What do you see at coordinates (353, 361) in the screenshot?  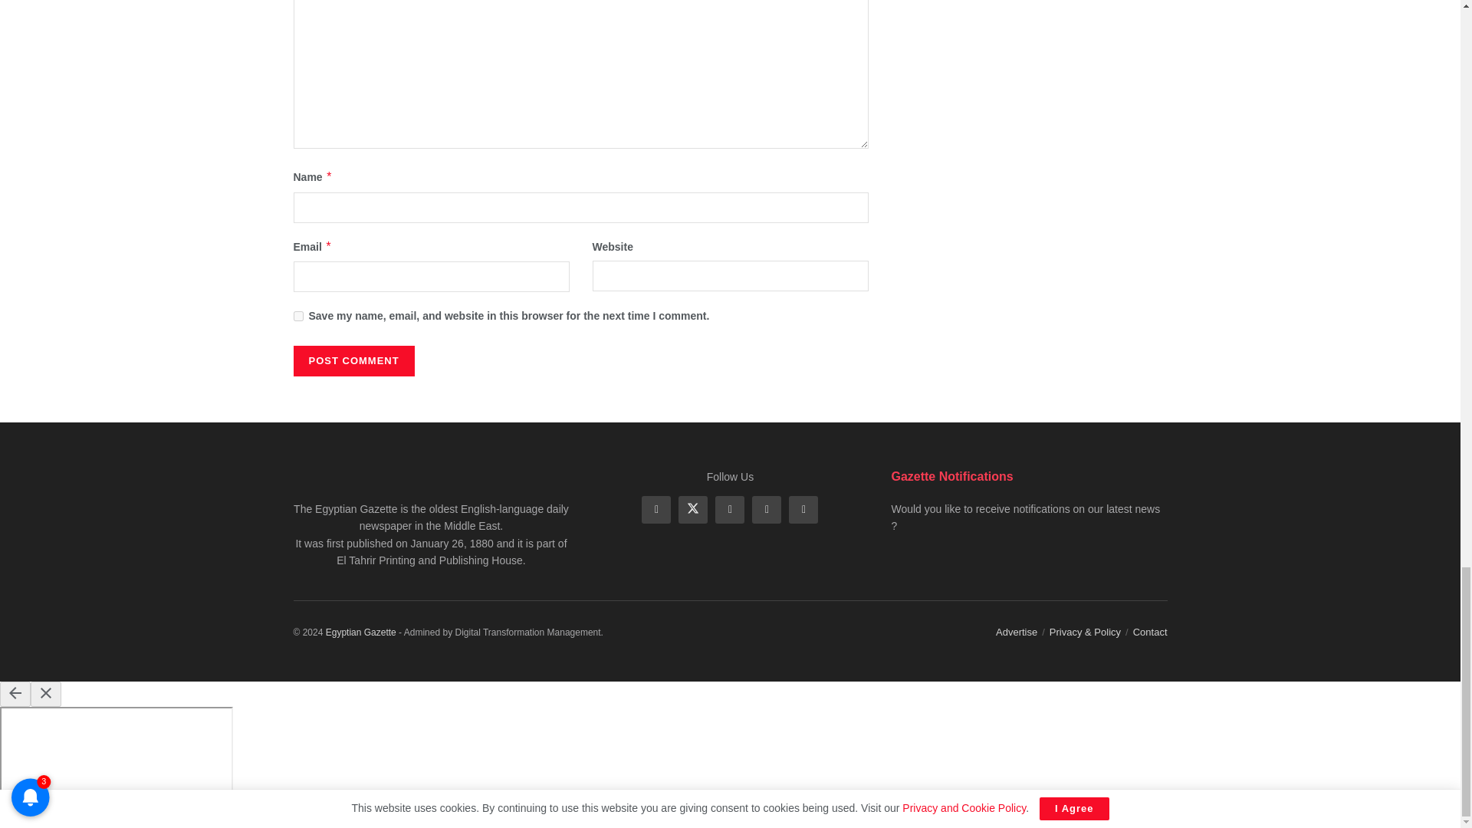 I see `Post Comment` at bounding box center [353, 361].